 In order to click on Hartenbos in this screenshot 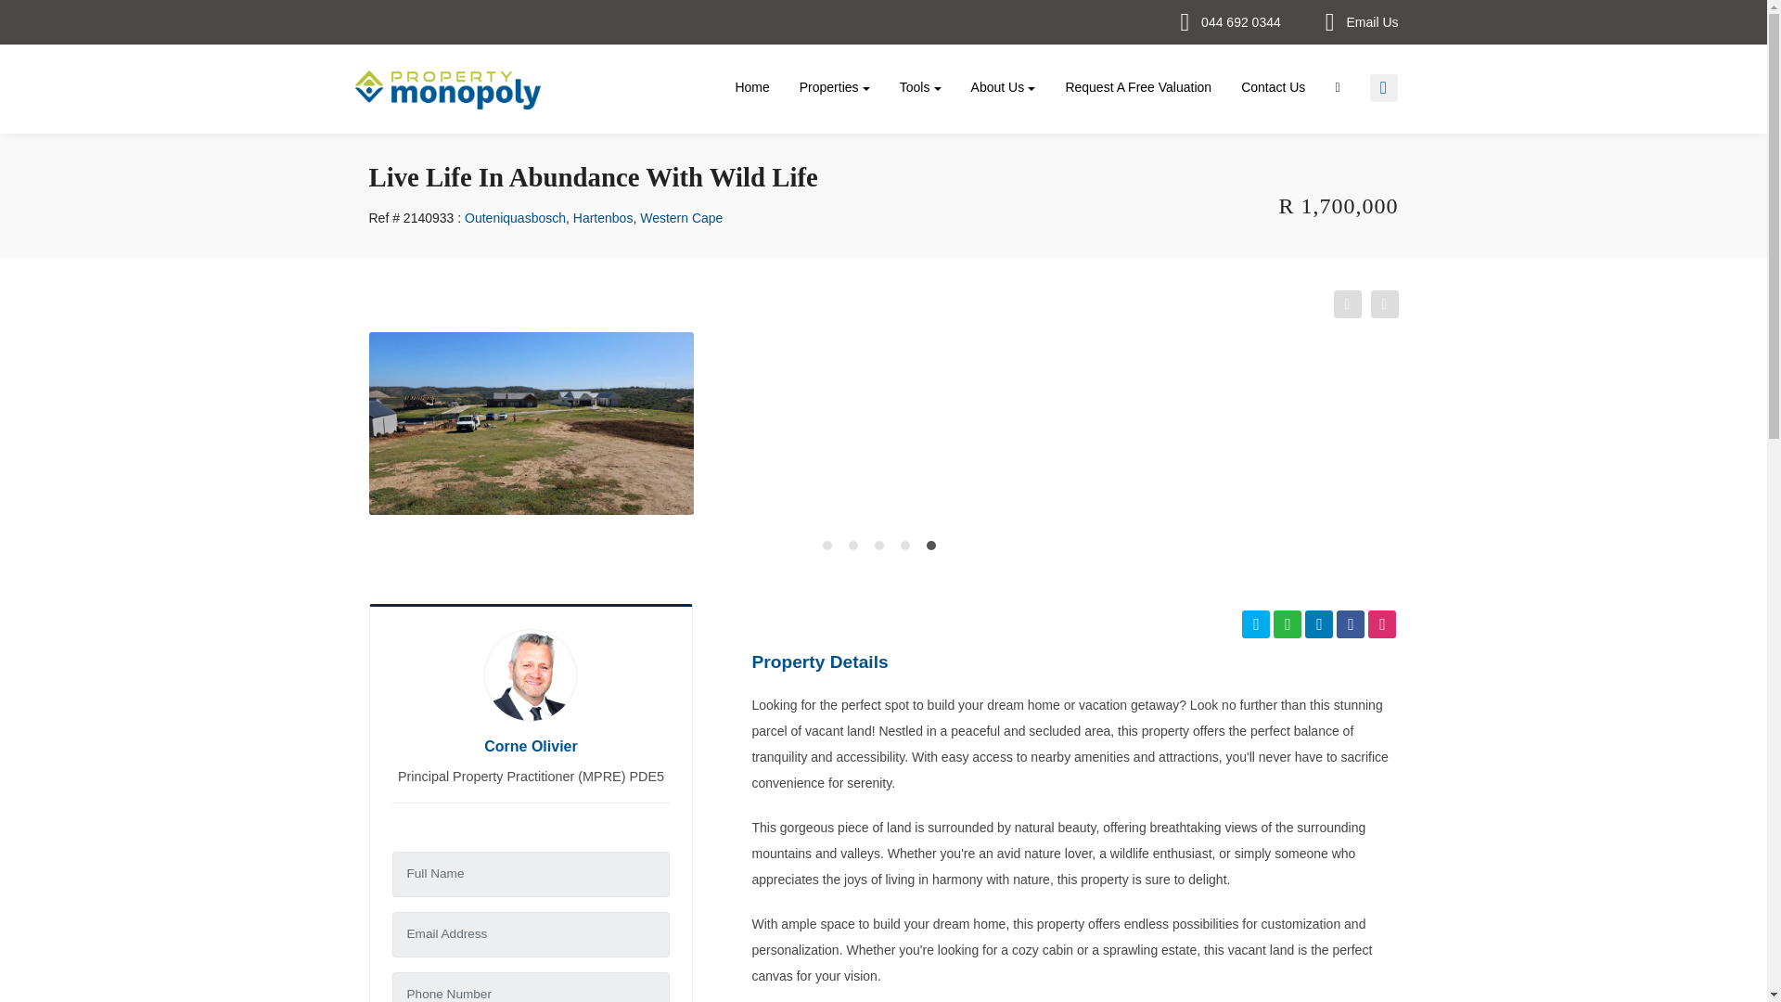, I will do `click(603, 217)`.